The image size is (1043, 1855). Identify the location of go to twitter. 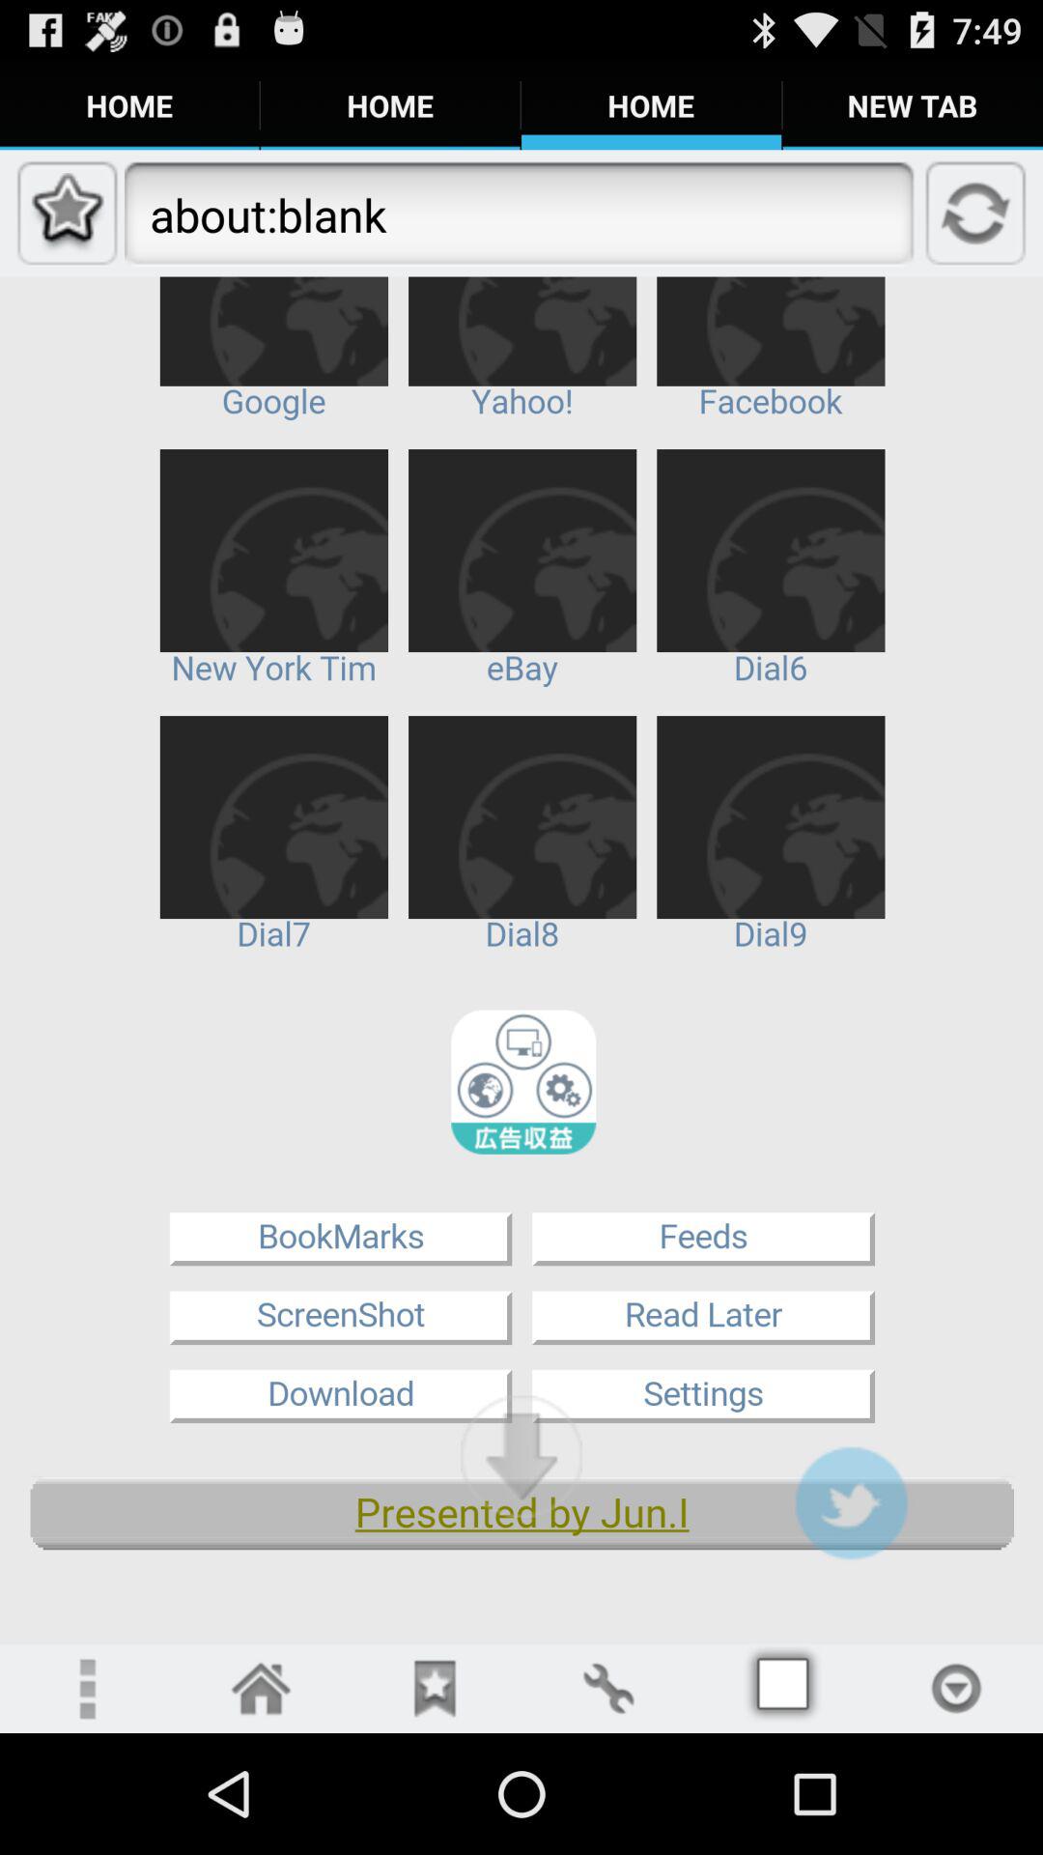
(851, 1503).